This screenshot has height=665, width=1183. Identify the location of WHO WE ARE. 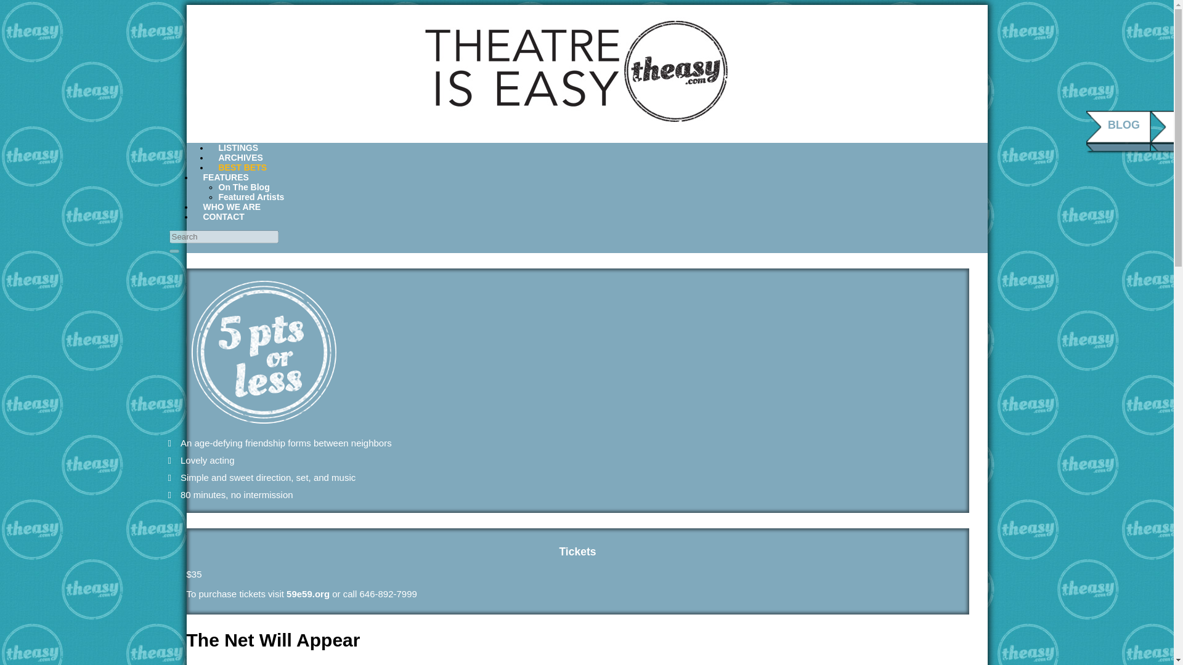
(232, 207).